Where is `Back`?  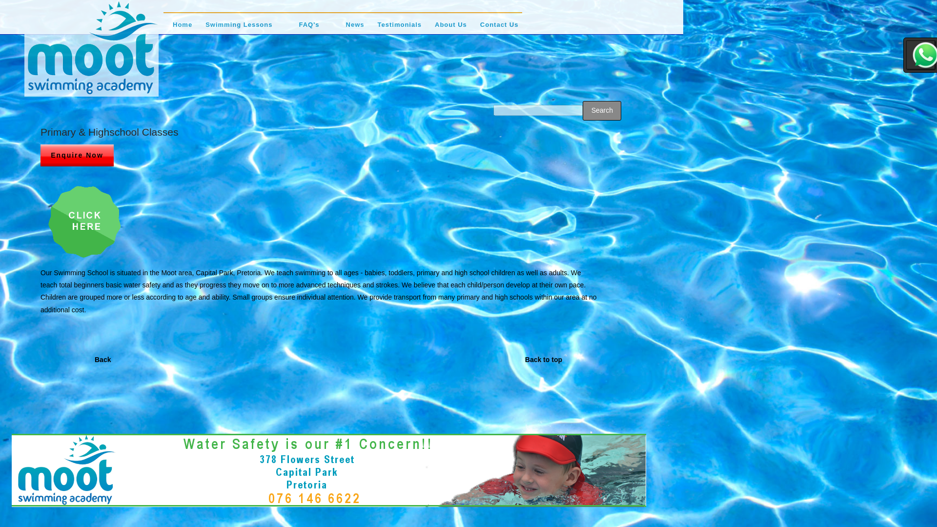
Back is located at coordinates (102, 360).